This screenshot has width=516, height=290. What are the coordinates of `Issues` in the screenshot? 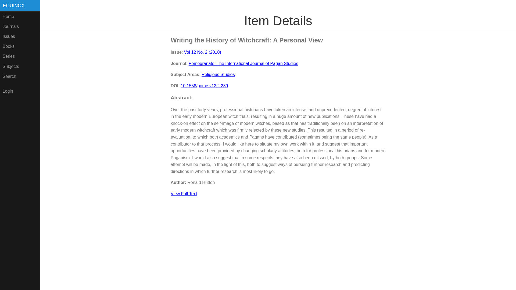 It's located at (20, 36).